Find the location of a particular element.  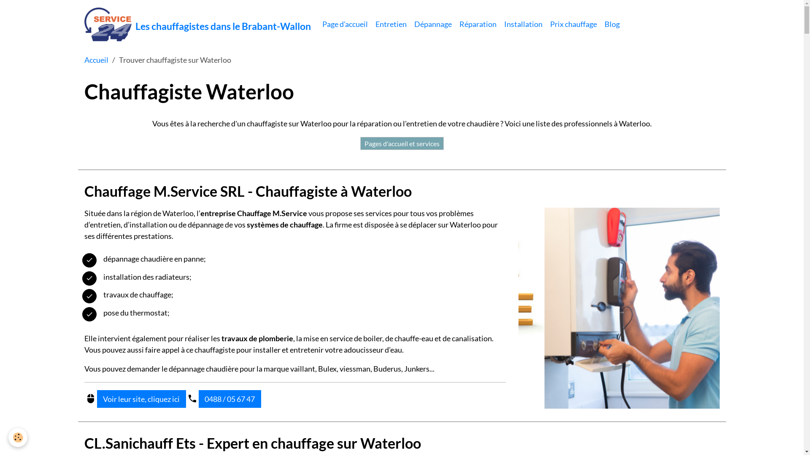

Accueil is located at coordinates (96, 60).